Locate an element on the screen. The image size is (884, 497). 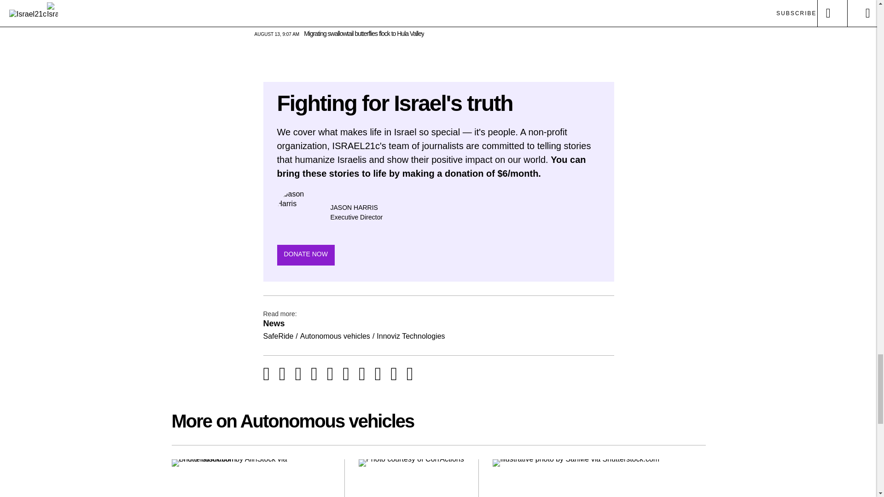
Illustrative photo by SariMe via Shutterstock.com is located at coordinates (599, 478).